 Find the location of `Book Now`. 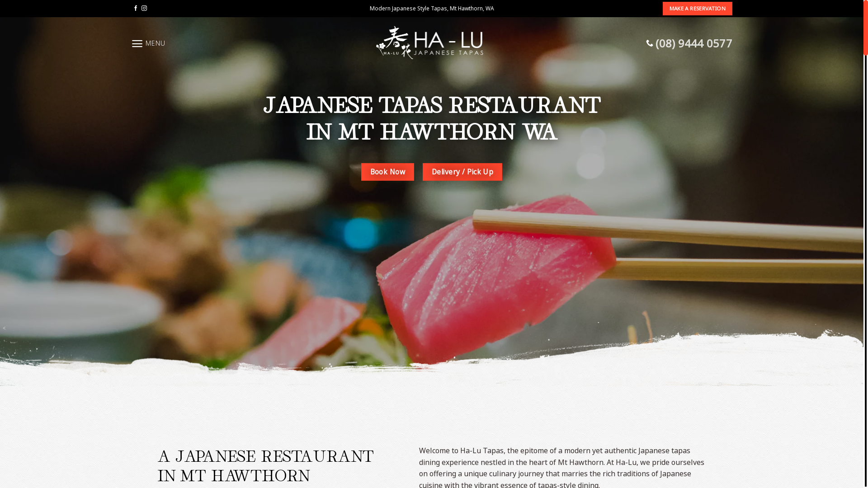

Book Now is located at coordinates (388, 172).